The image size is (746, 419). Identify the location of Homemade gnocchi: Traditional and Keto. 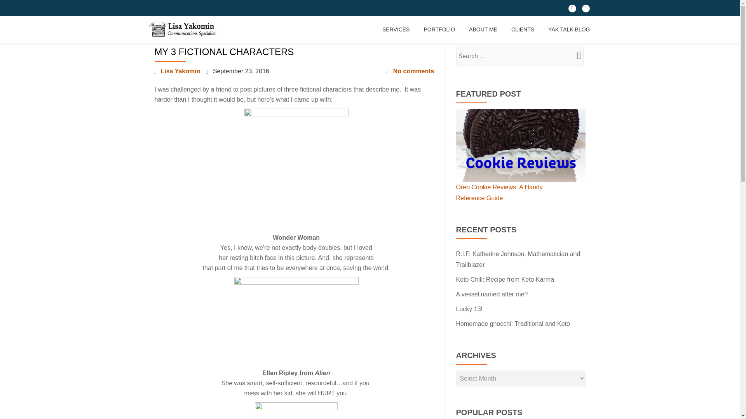
(513, 324).